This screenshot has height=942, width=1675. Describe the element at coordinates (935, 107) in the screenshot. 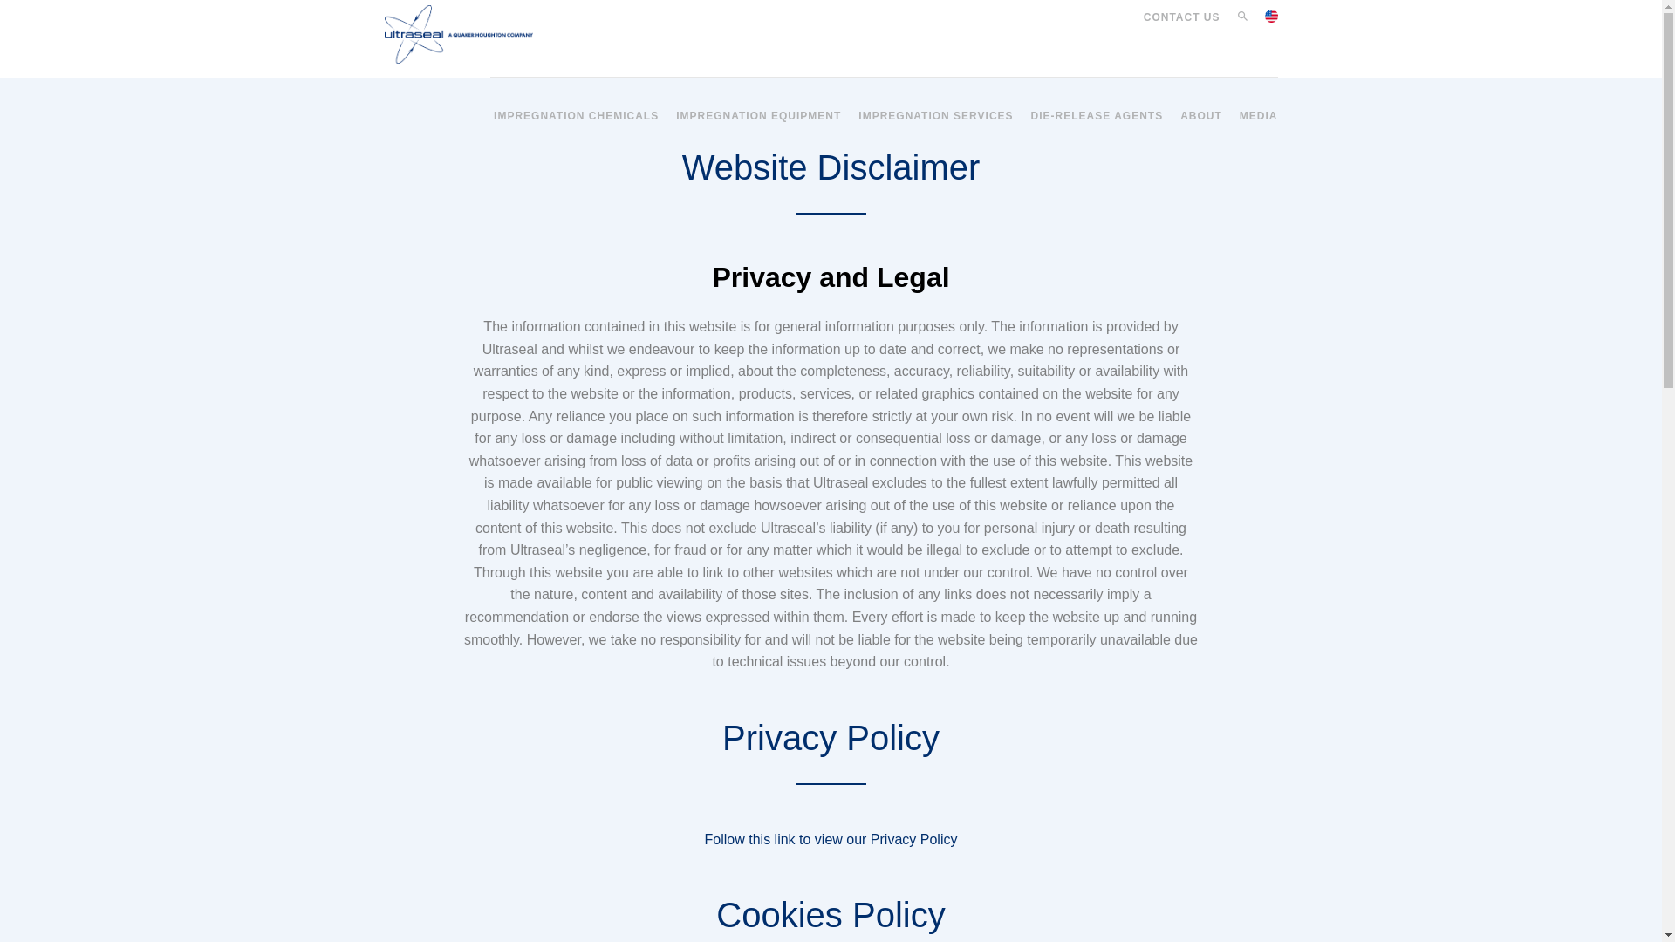

I see `IMPREGNATION SERVICES` at that location.